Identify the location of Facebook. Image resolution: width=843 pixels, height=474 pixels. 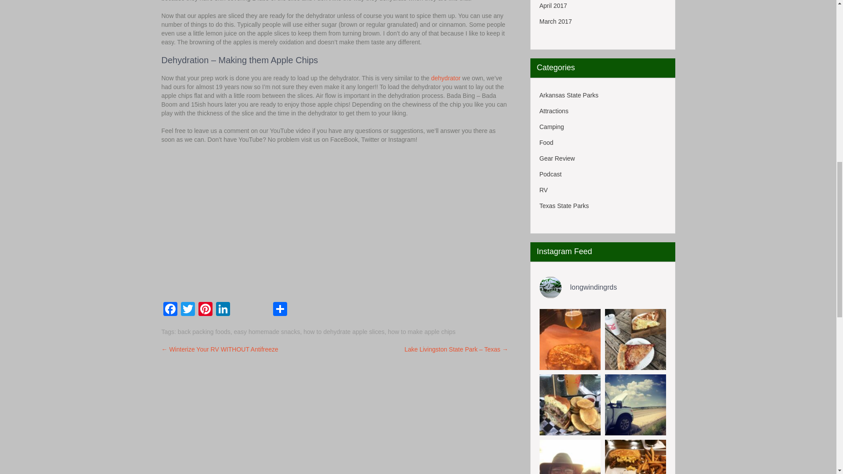
(170, 310).